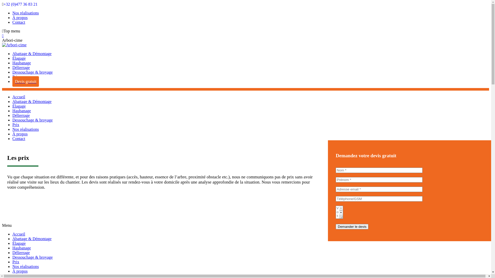 Image resolution: width=495 pixels, height=278 pixels. I want to click on Prix, so click(16, 125).